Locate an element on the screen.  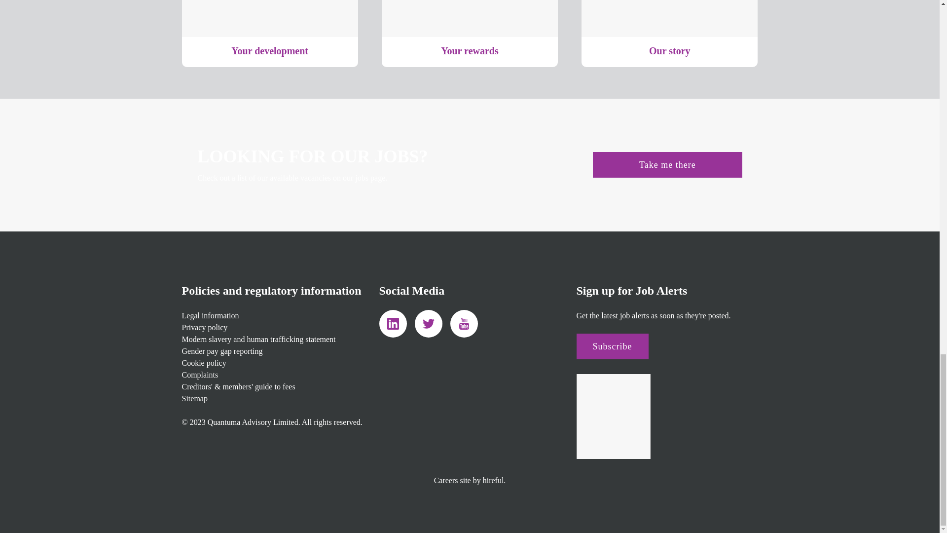
Gender pay gap reporting is located at coordinates (222, 351).